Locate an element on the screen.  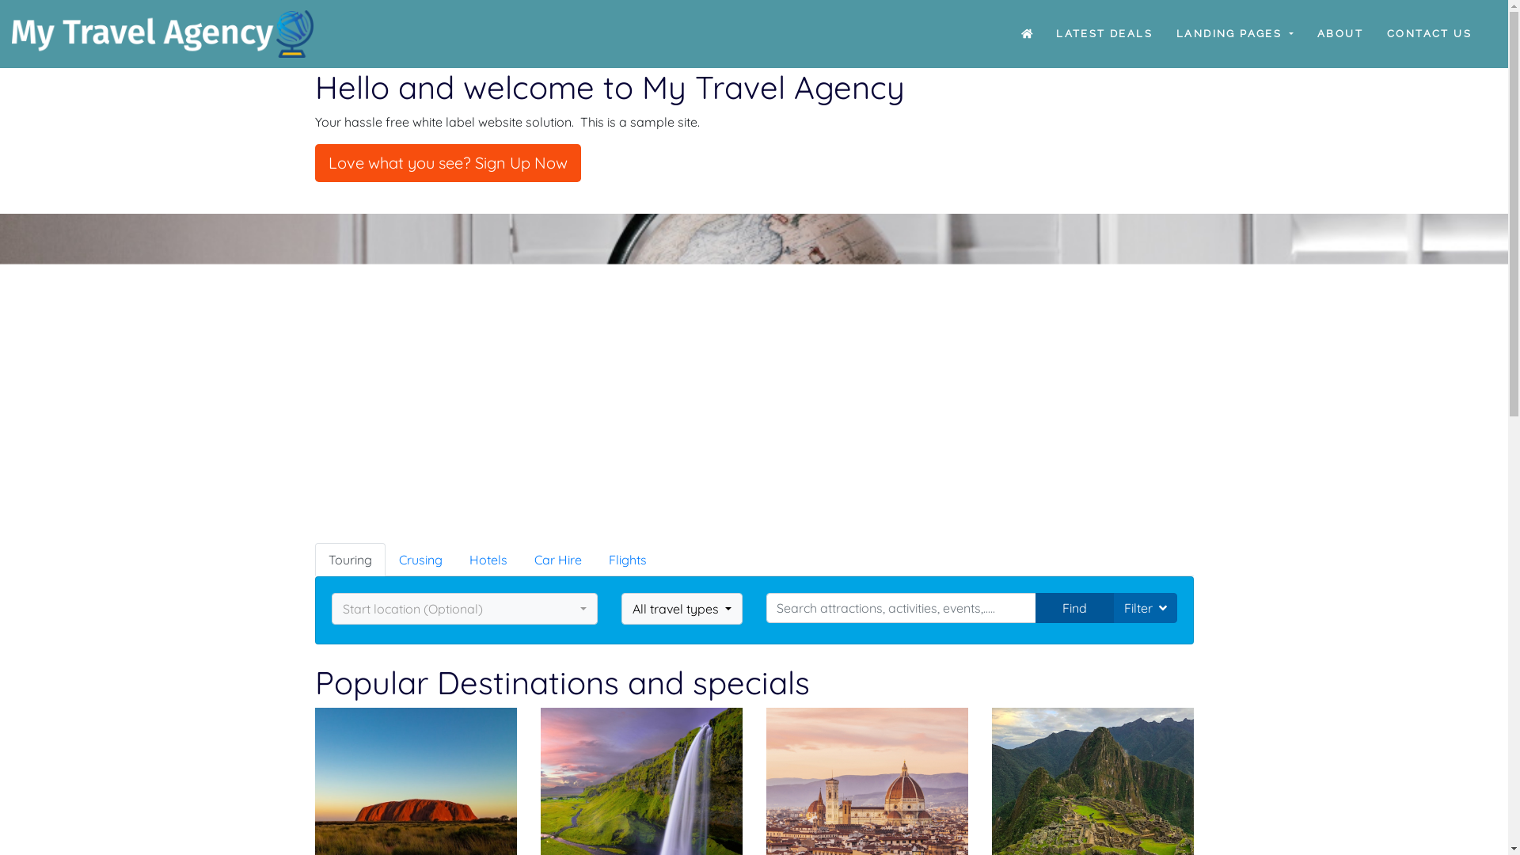
LATEST DEALS is located at coordinates (1104, 34).